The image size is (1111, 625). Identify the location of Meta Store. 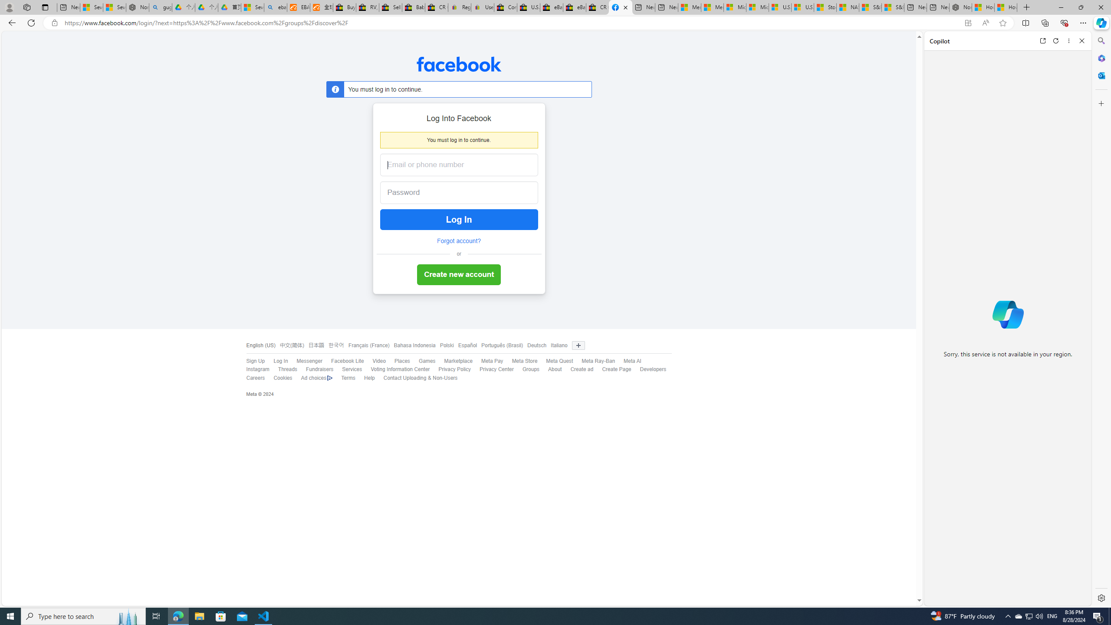
(525, 361).